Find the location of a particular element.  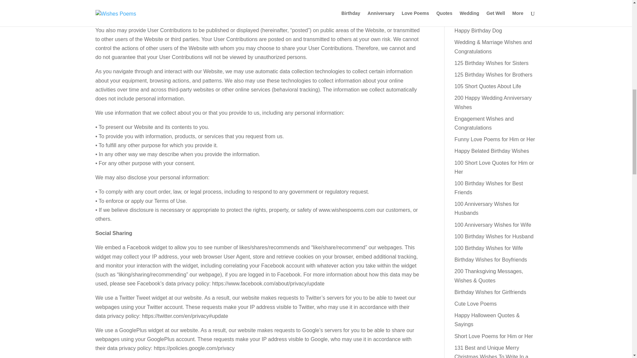

105 Short Quotes About Life is located at coordinates (488, 86).